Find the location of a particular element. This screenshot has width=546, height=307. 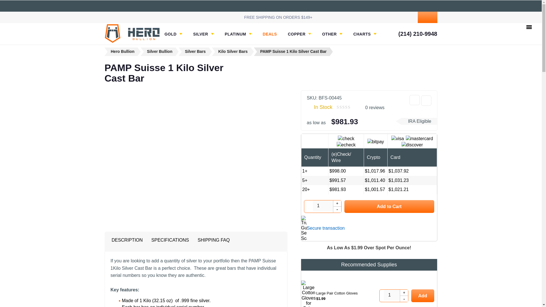

SILVER is located at coordinates (204, 34).